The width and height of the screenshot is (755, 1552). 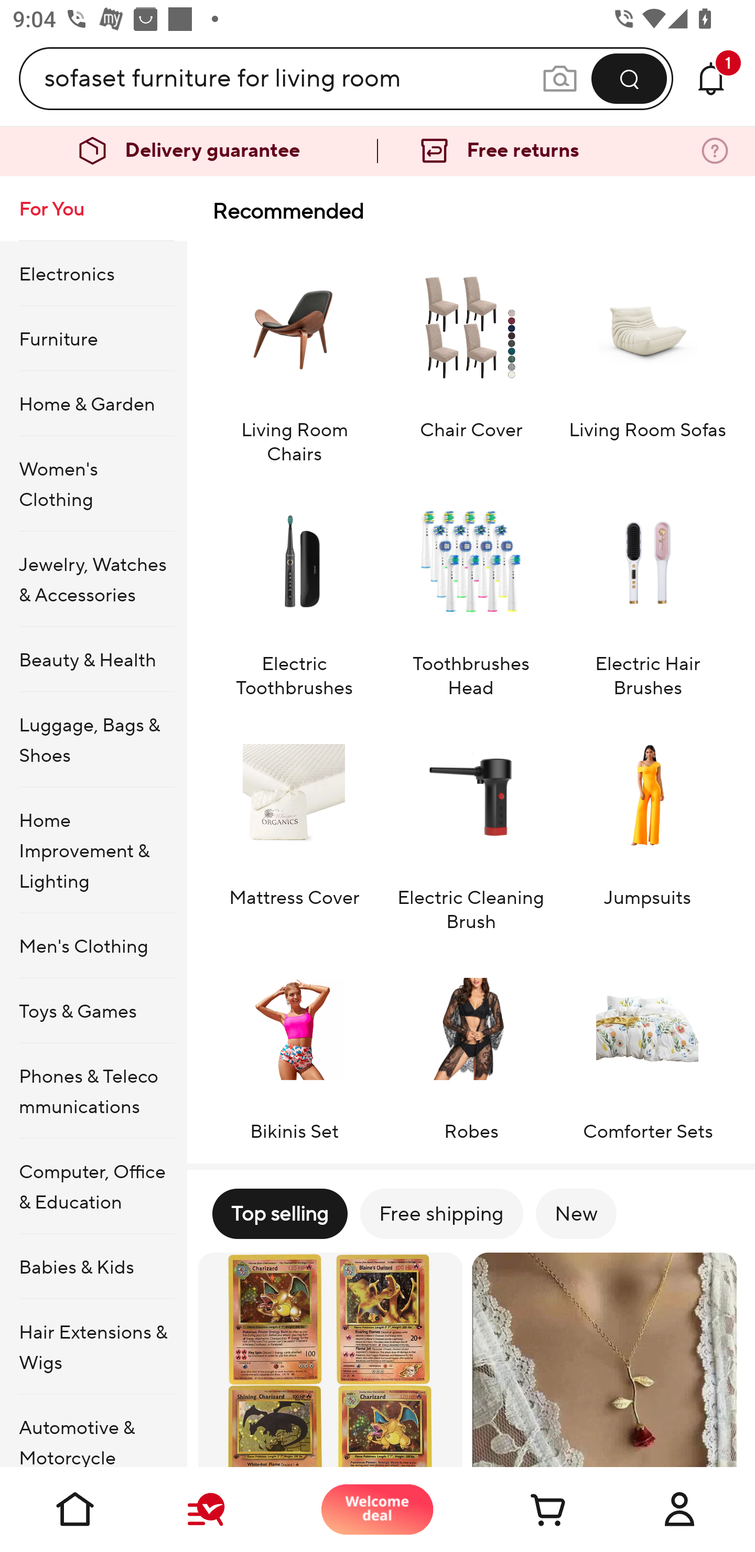 What do you see at coordinates (576, 1213) in the screenshot?
I see `New` at bounding box center [576, 1213].